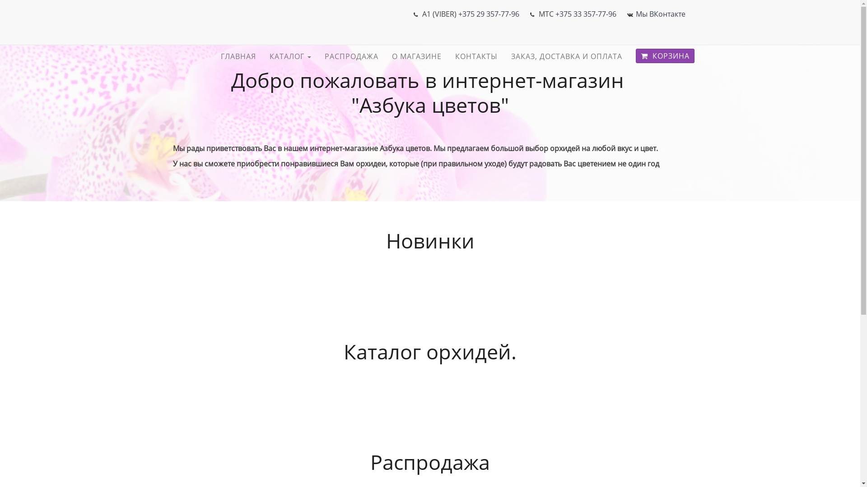  What do you see at coordinates (586, 14) in the screenshot?
I see `+375 33 357-77-96` at bounding box center [586, 14].